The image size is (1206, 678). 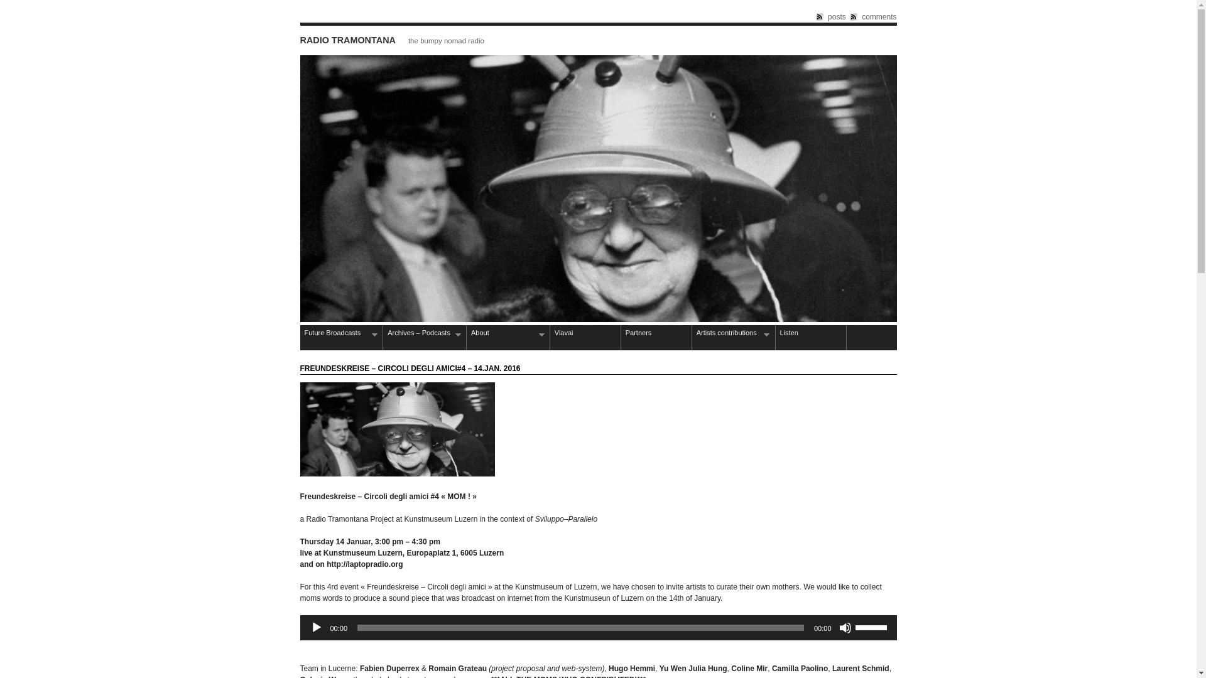 I want to click on RADIO TRAMONTANA, so click(x=348, y=40).